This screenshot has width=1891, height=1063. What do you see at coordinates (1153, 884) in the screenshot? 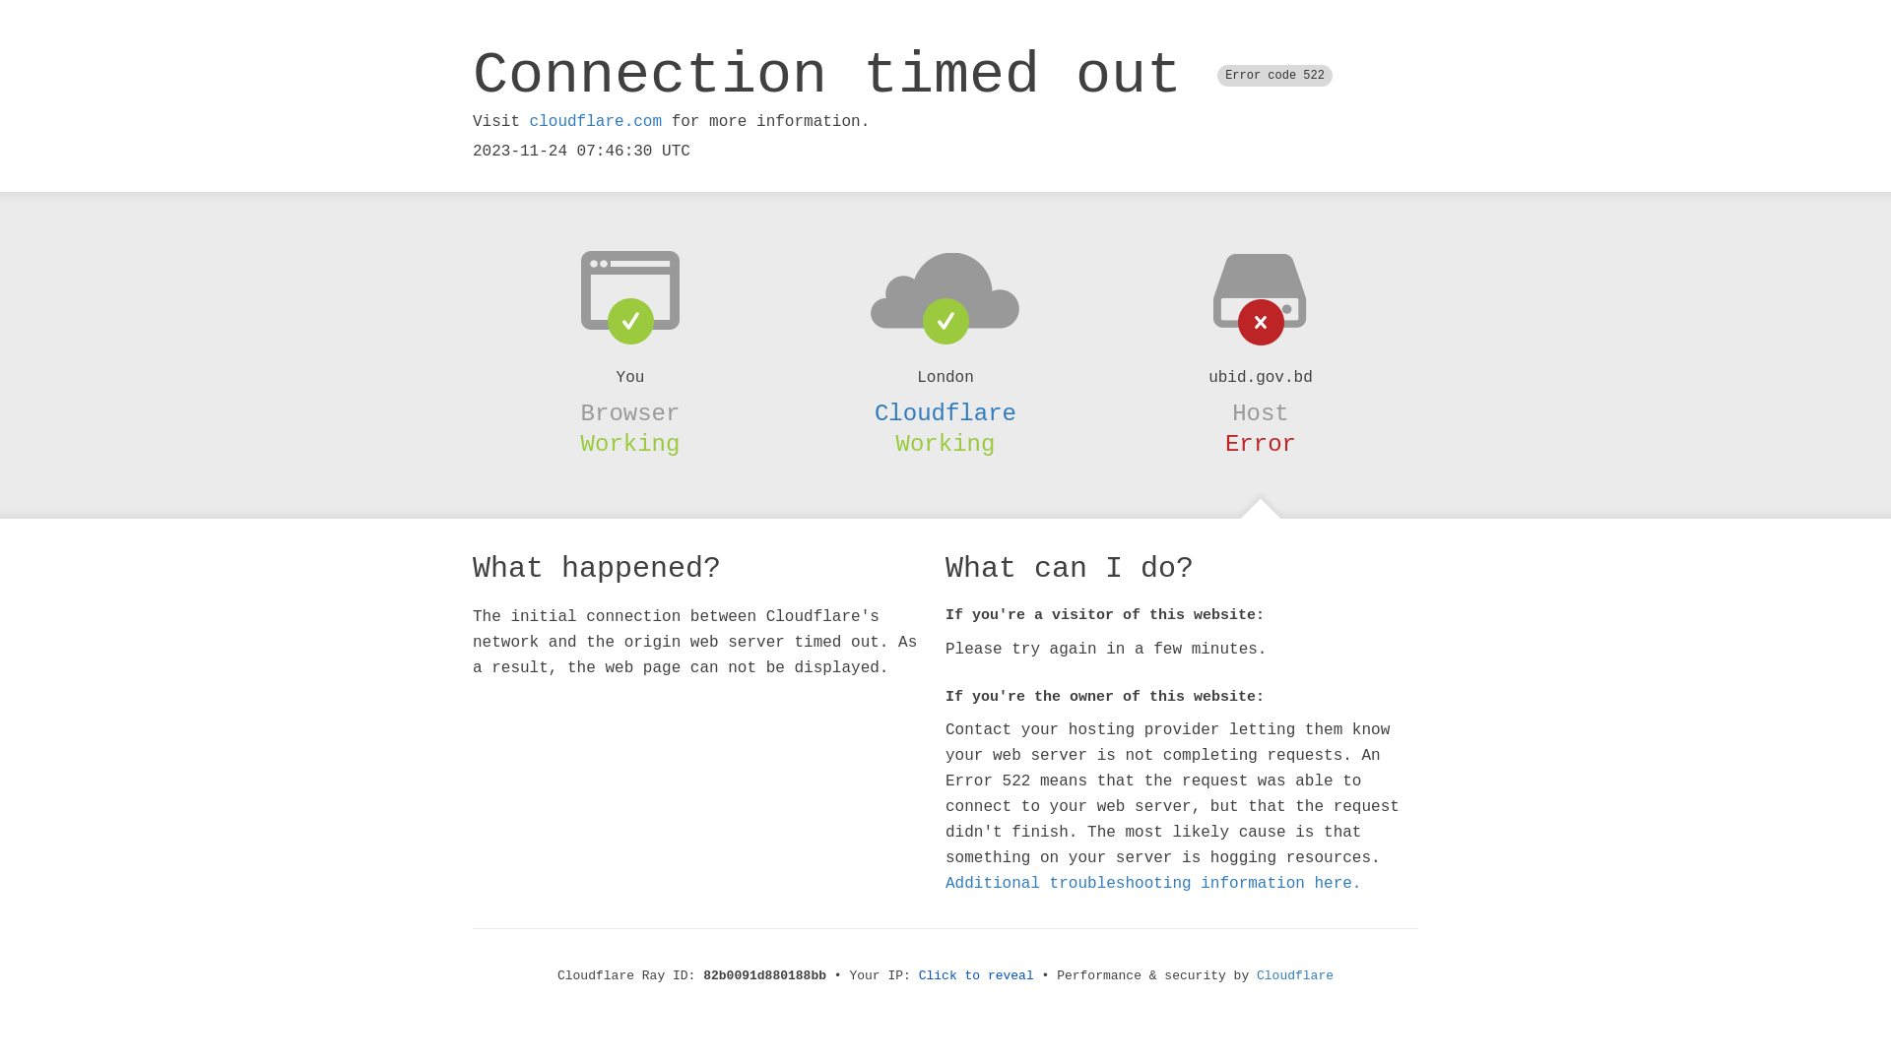
I see `Additional troubleshooting information here.` at bounding box center [1153, 884].